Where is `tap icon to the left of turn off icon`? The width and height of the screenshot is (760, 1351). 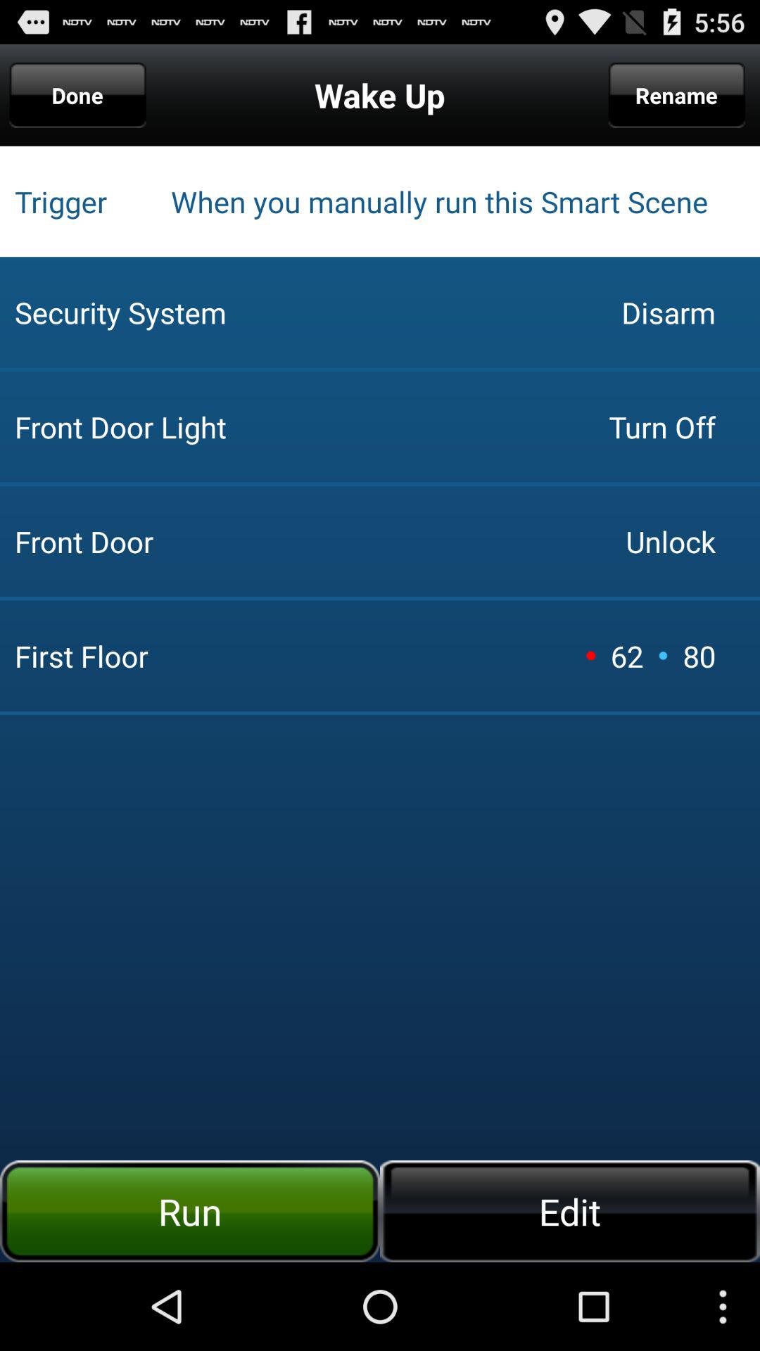
tap icon to the left of turn off icon is located at coordinates (306, 312).